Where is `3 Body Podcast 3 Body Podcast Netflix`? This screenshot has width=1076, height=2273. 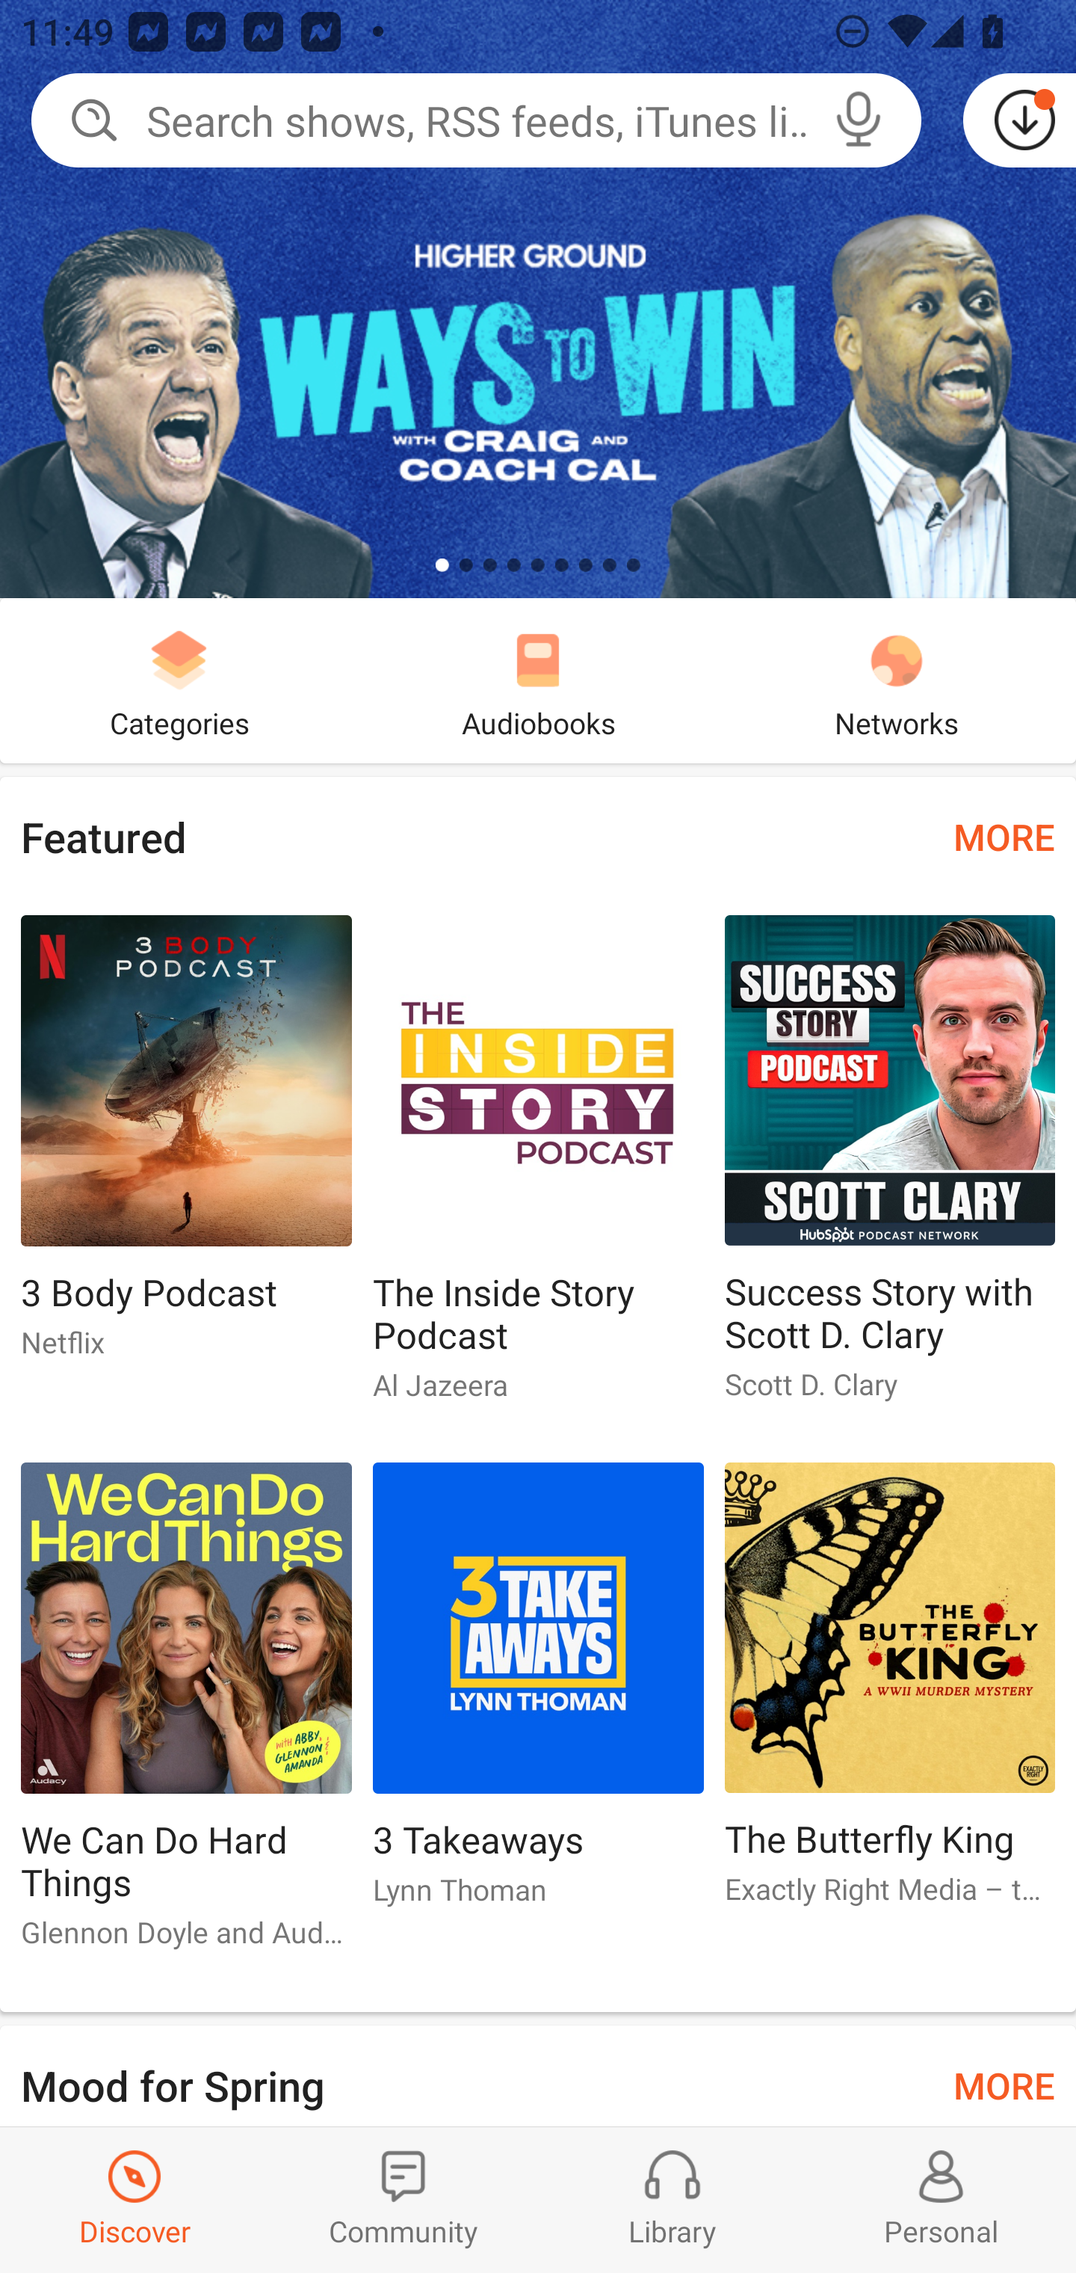
3 Body Podcast 3 Body Podcast Netflix is located at coordinates (185, 1148).